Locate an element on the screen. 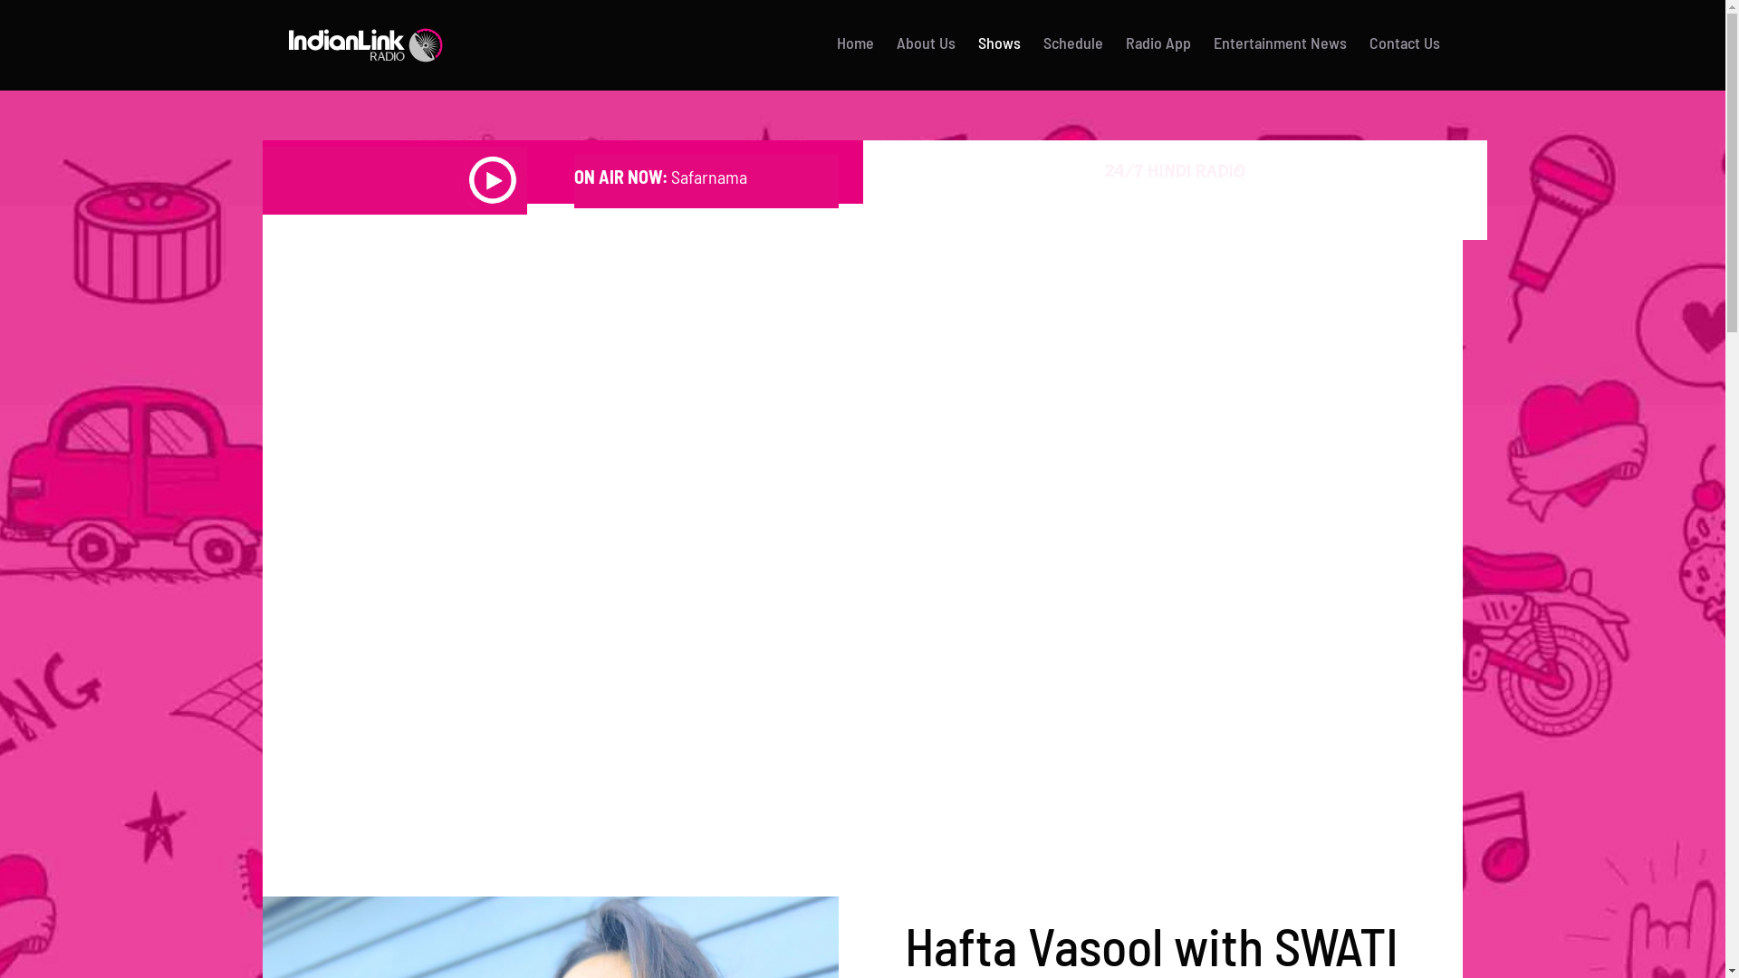  Schedule is located at coordinates (1073, 43).